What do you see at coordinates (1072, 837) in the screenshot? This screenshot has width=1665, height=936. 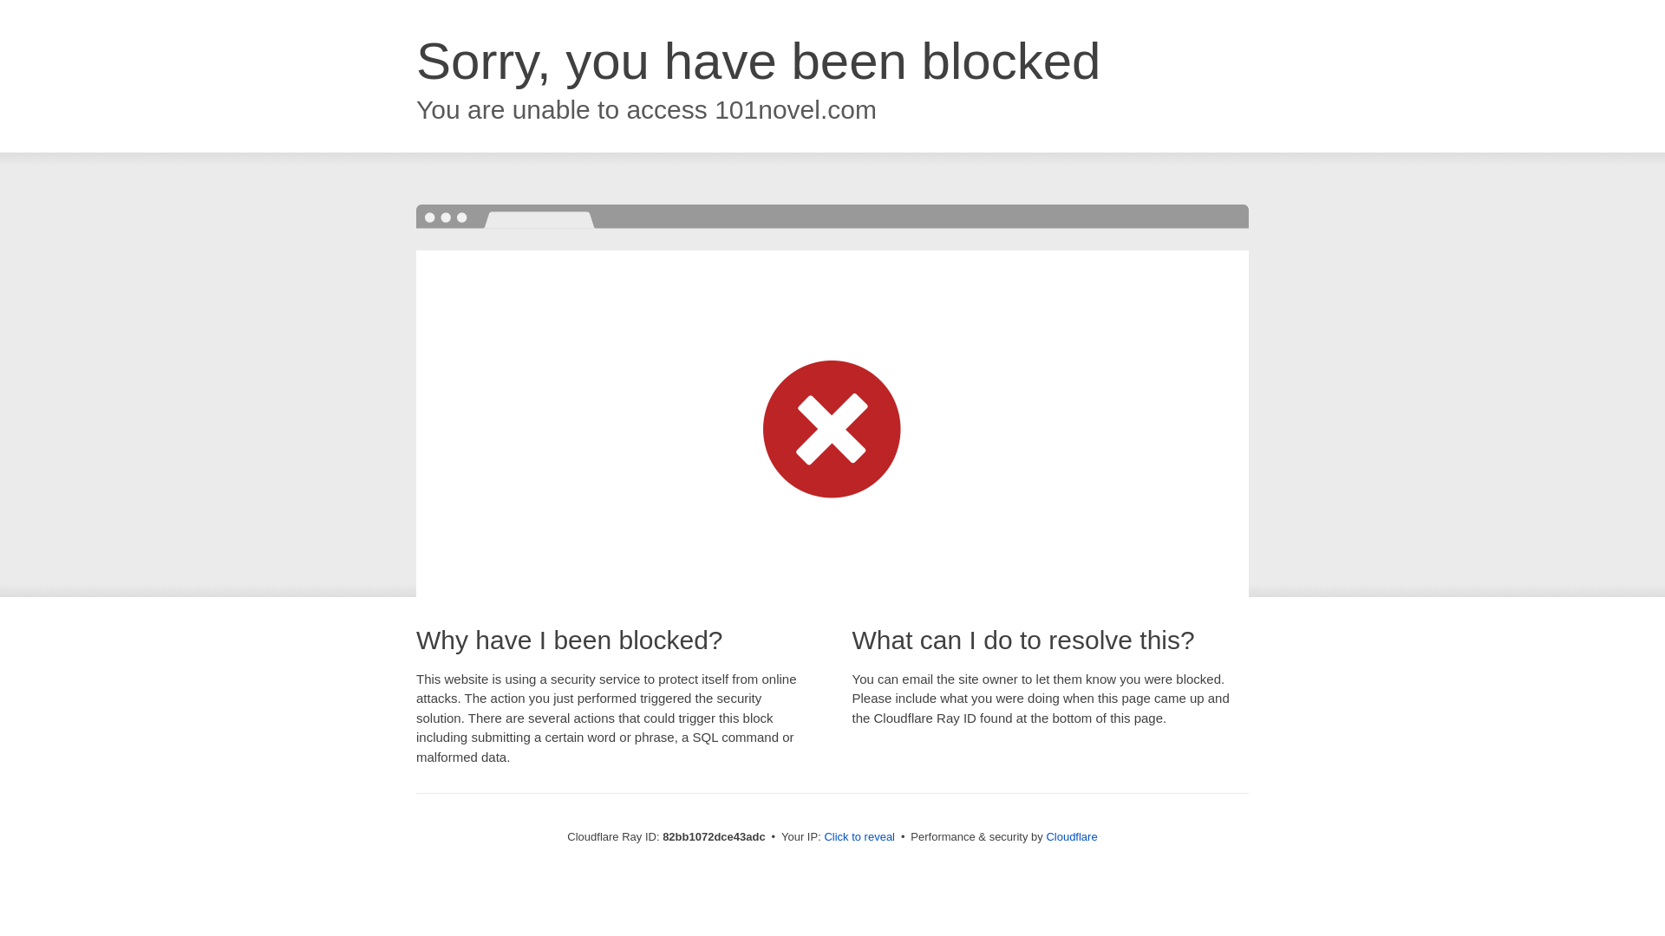 I see `Cloudflare` at bounding box center [1072, 837].